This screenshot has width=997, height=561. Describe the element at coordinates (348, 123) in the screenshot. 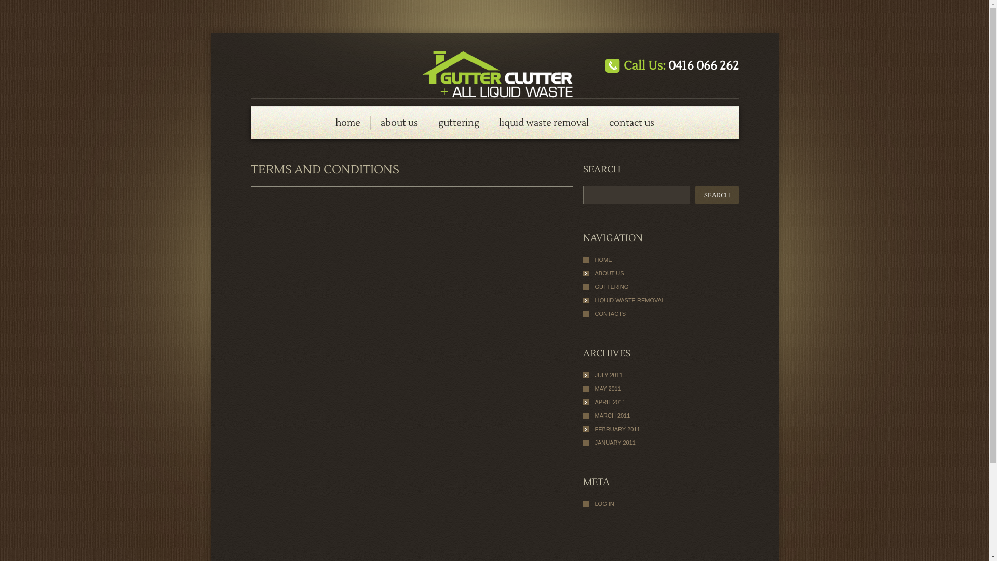

I see `home` at that location.